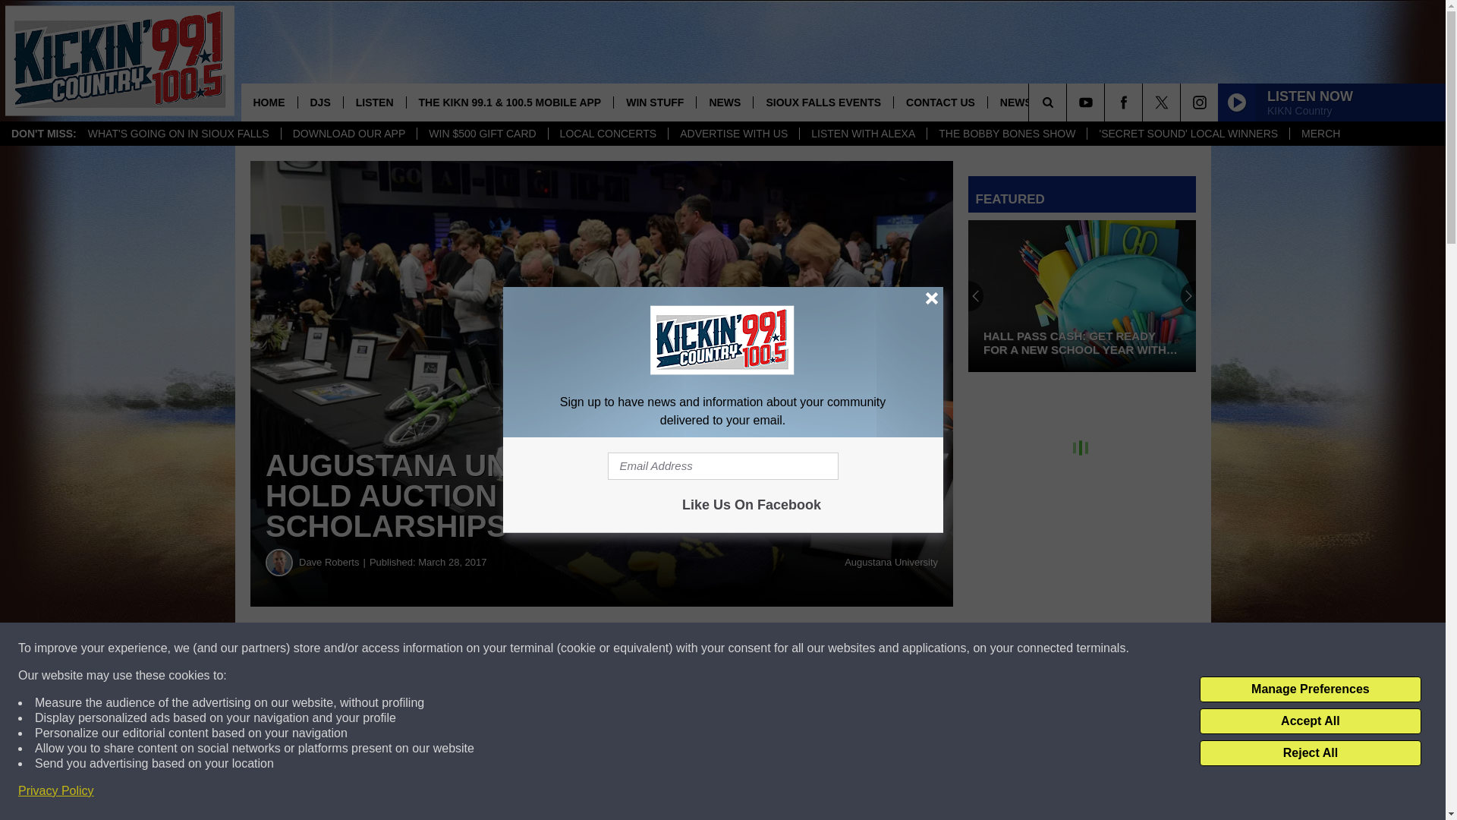 Image resolution: width=1457 pixels, height=820 pixels. Describe the element at coordinates (1068, 102) in the screenshot. I see `SEARCH` at that location.